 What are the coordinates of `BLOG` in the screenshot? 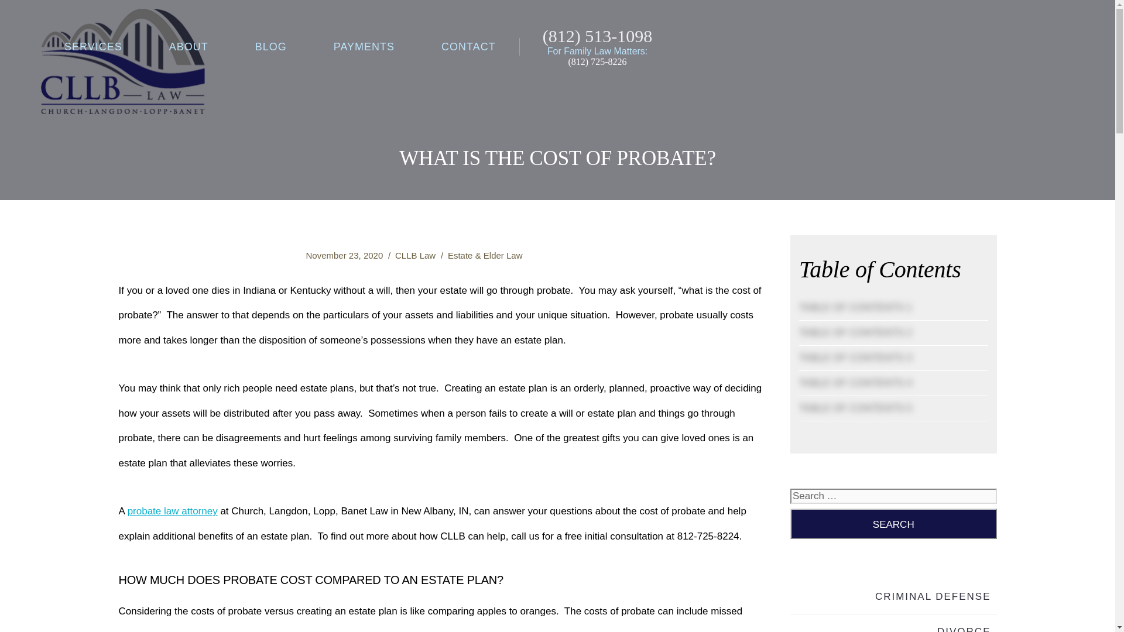 It's located at (270, 47).